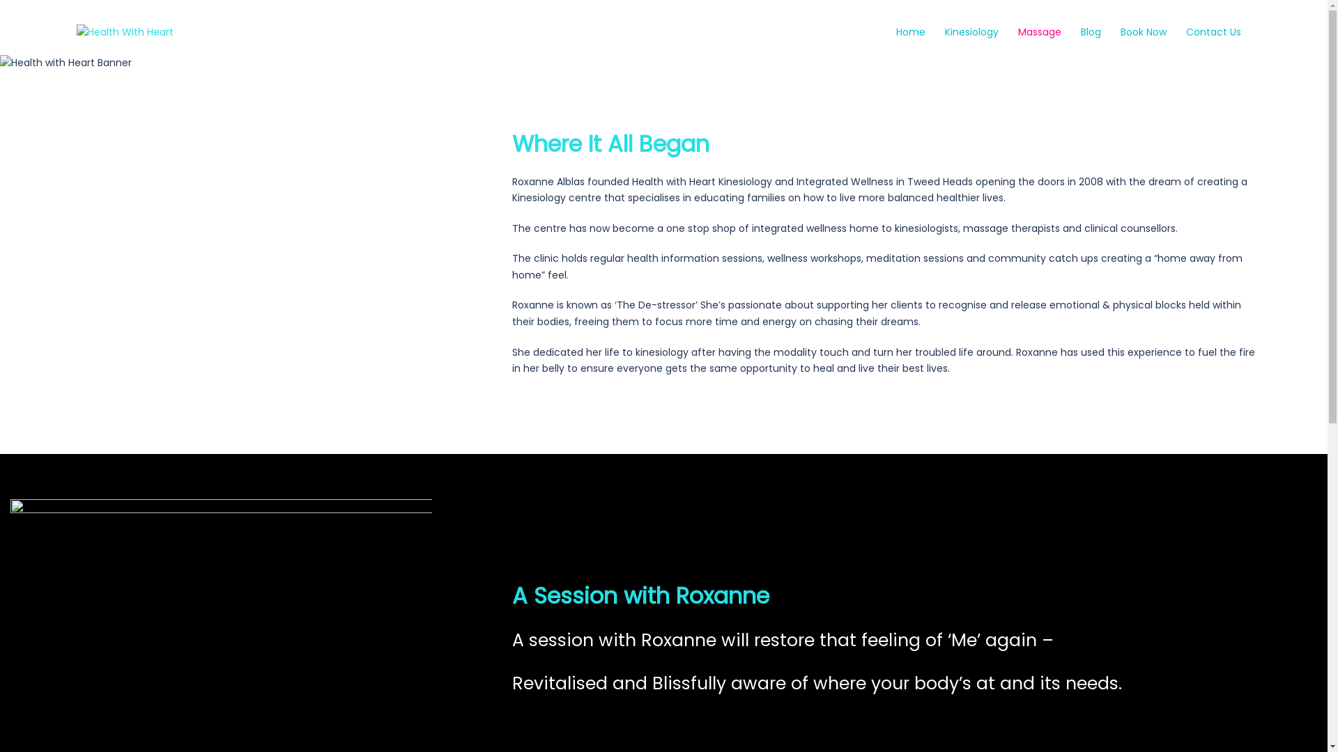 The image size is (1338, 752). I want to click on Massage, so click(1040, 33).